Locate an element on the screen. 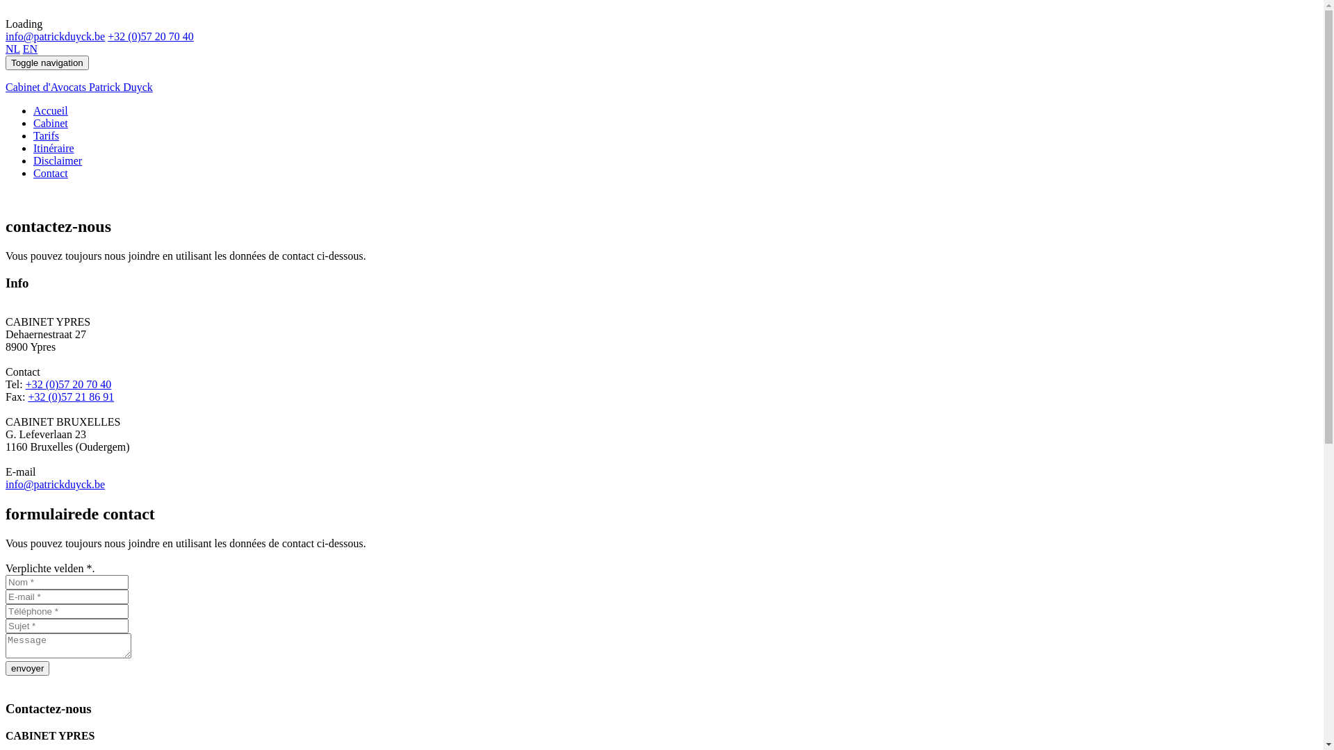 The width and height of the screenshot is (1334, 750). Accueil is located at coordinates (51, 111).